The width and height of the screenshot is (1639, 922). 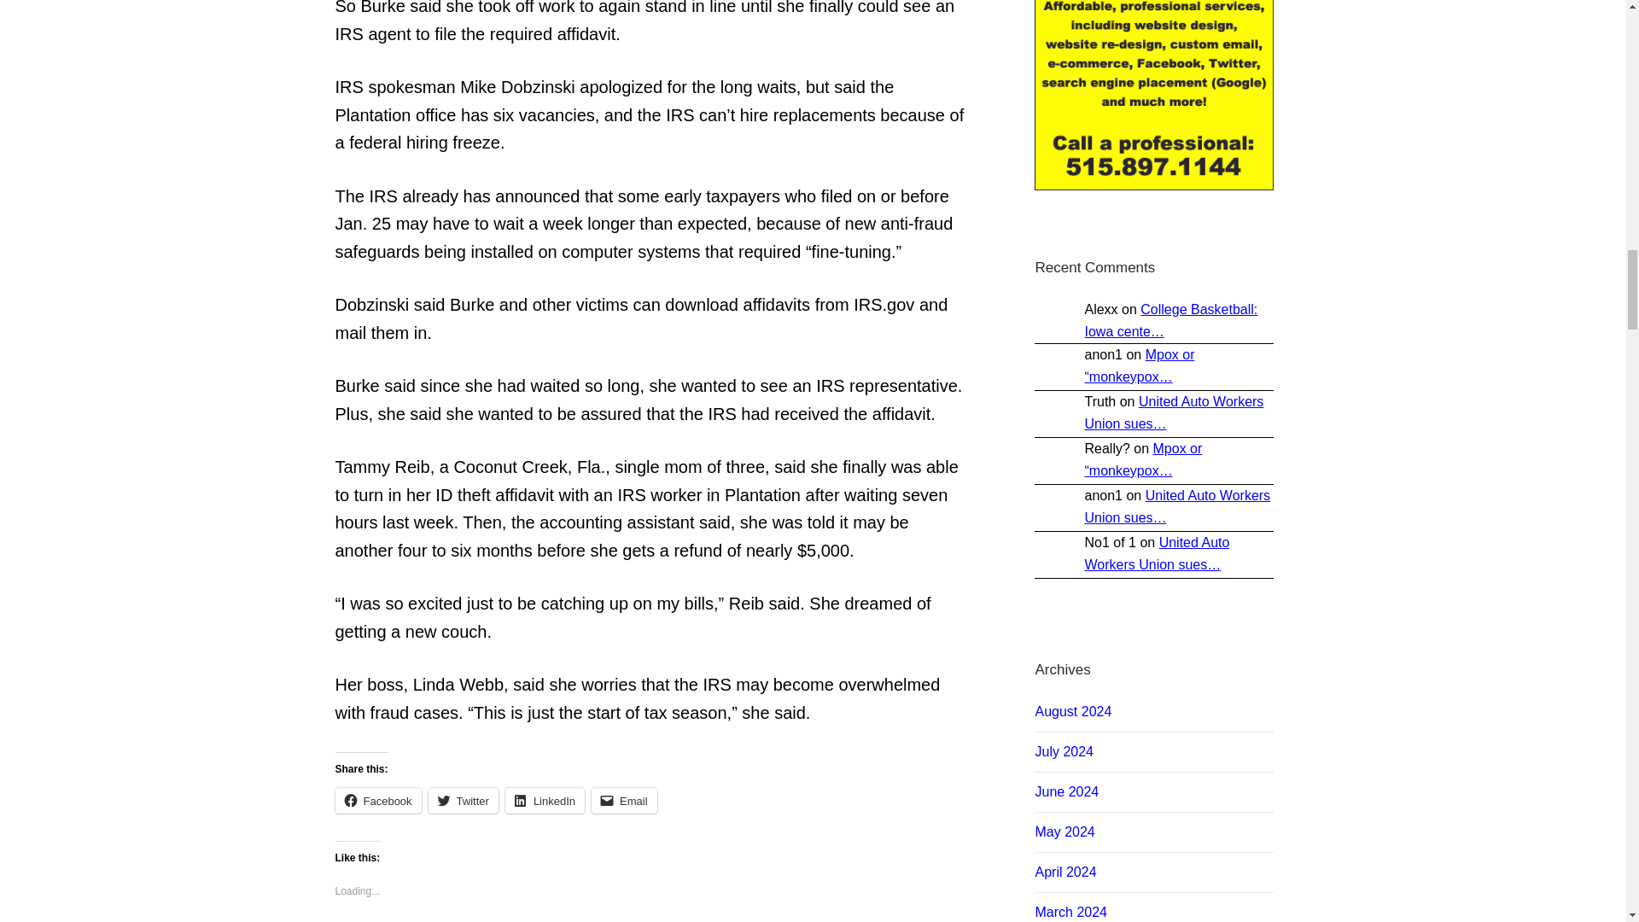 What do you see at coordinates (377, 801) in the screenshot?
I see `Click to share on Facebook` at bounding box center [377, 801].